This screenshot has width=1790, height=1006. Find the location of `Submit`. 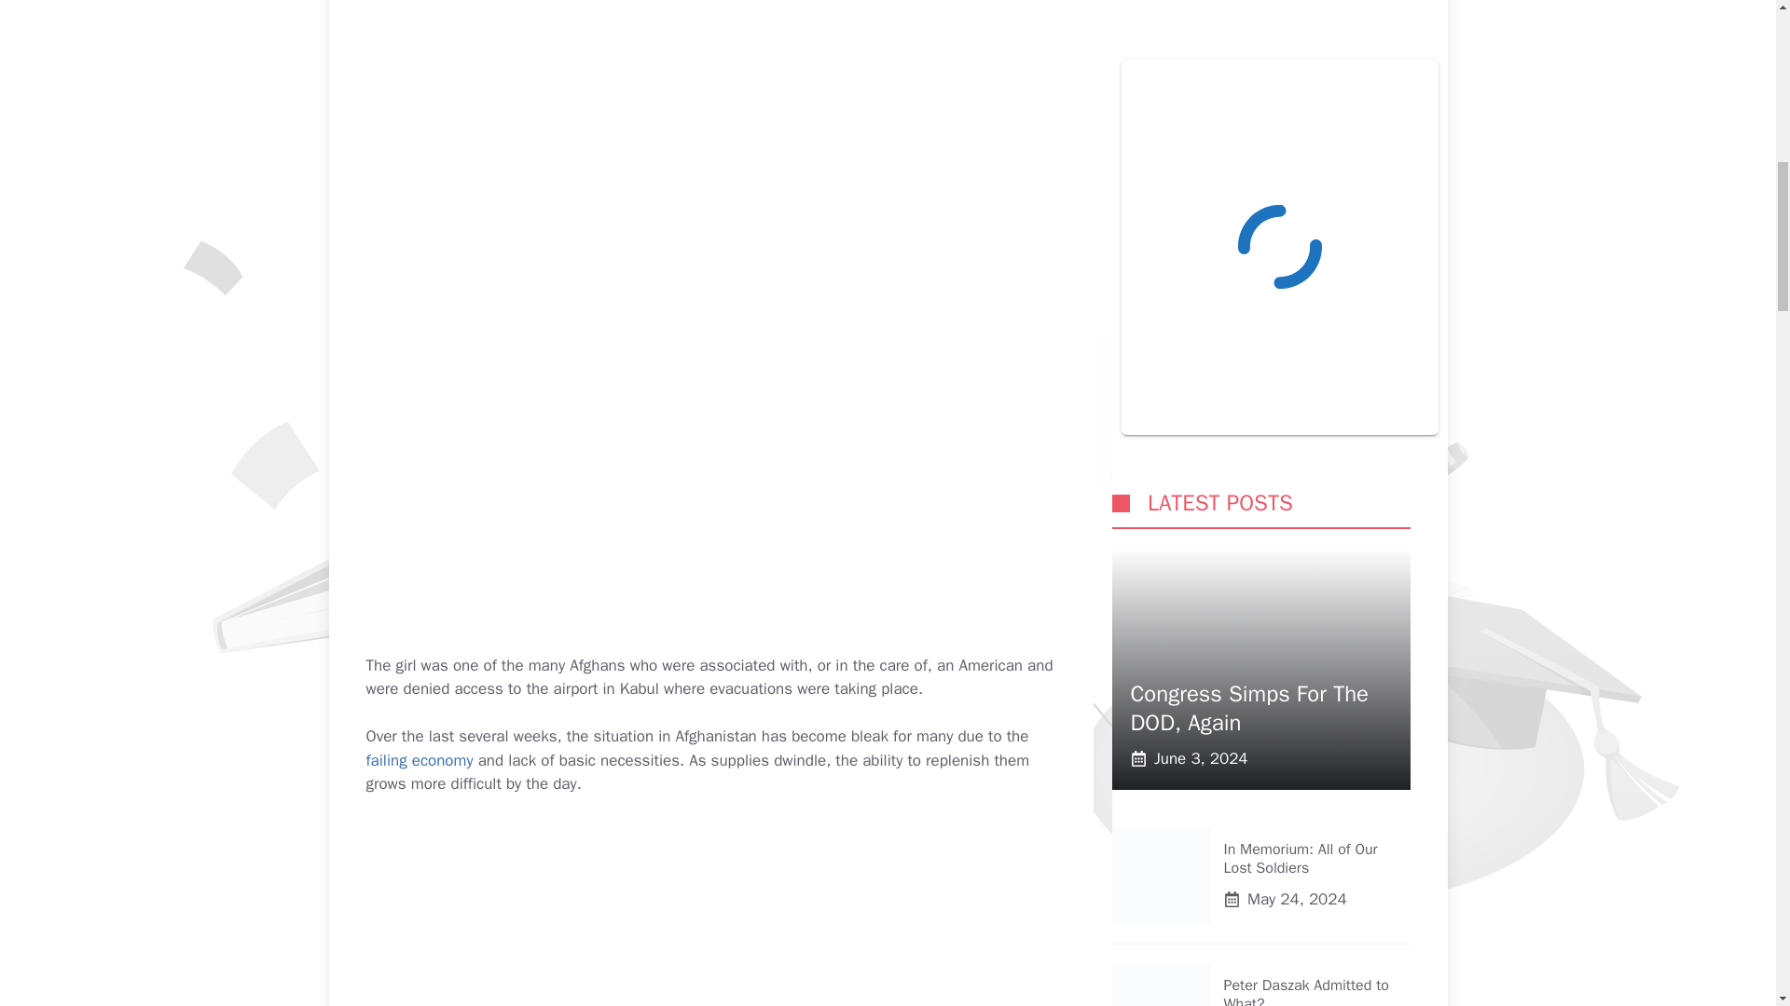

Submit is located at coordinates (1155, 615).